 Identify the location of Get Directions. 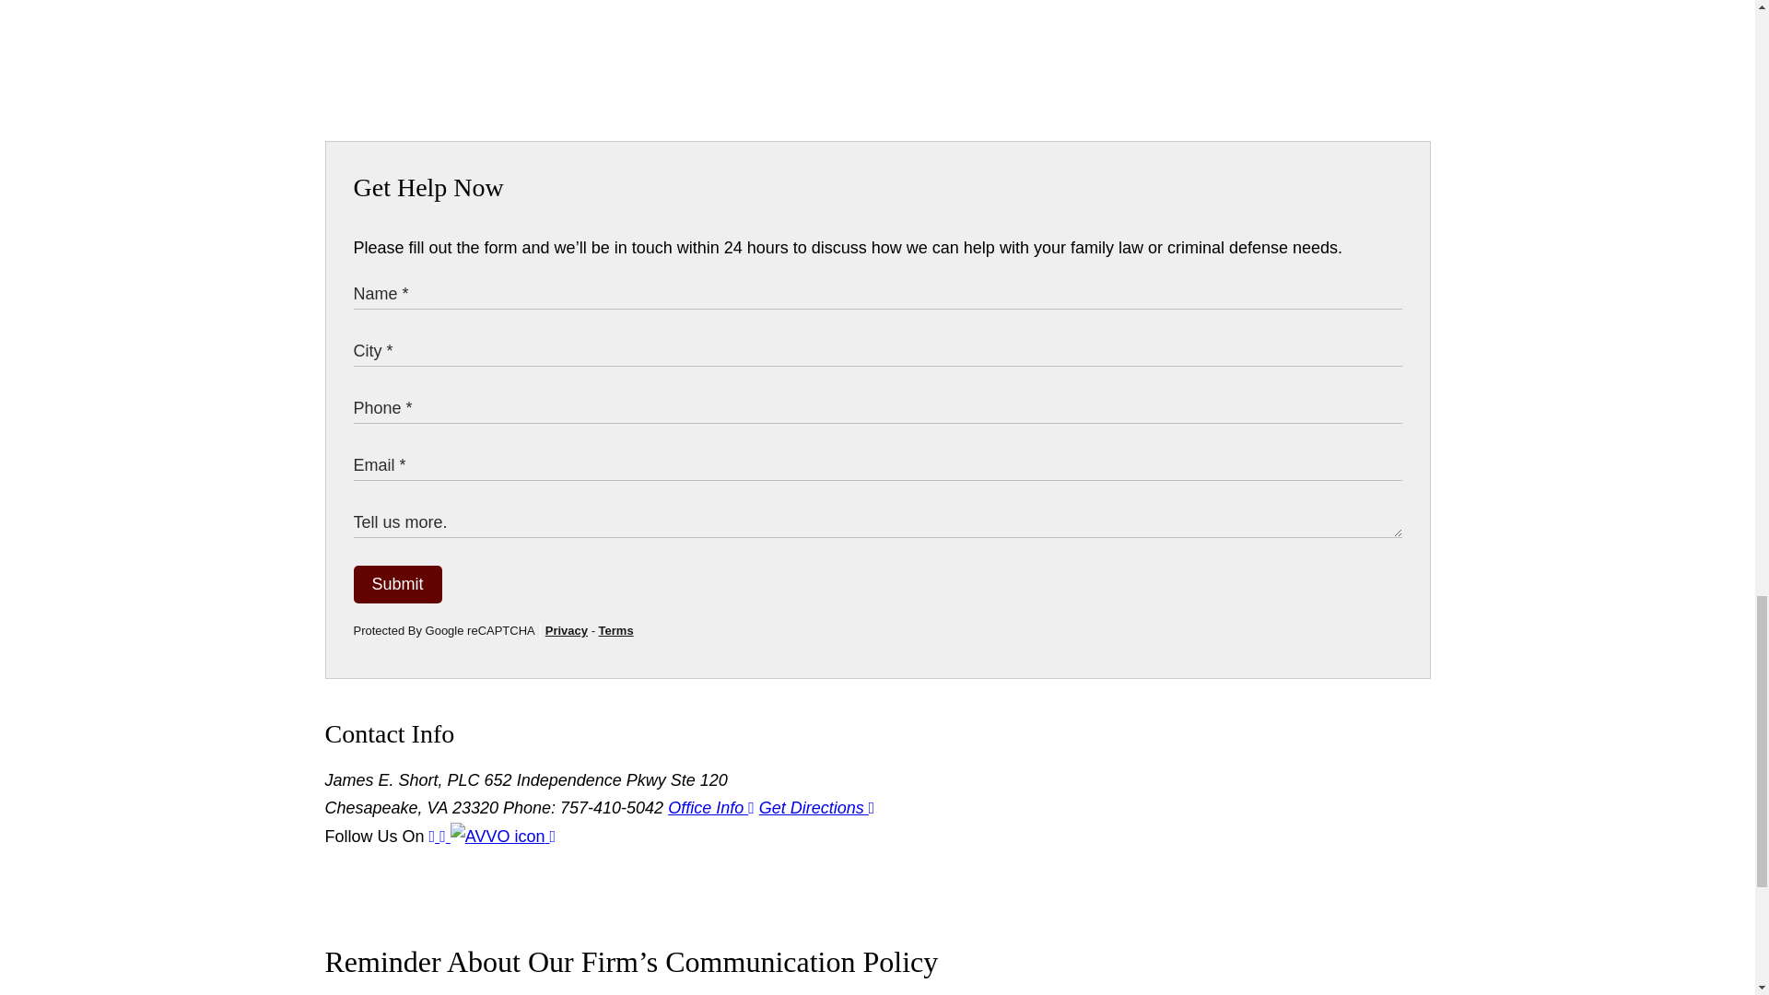
(816, 807).